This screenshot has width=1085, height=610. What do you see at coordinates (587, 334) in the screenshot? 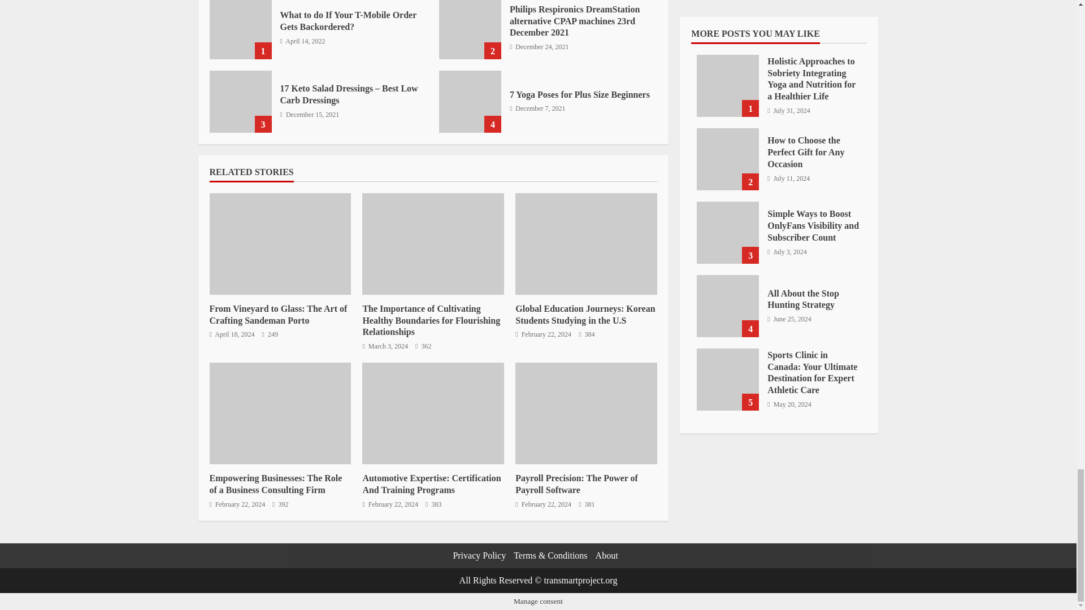
I see `384` at bounding box center [587, 334].